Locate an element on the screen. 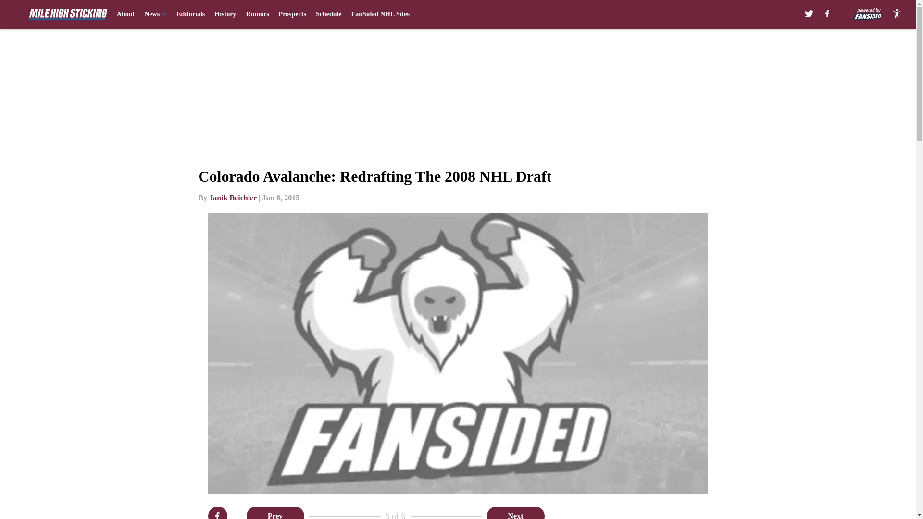 This screenshot has height=519, width=923. Editorials is located at coordinates (190, 14).